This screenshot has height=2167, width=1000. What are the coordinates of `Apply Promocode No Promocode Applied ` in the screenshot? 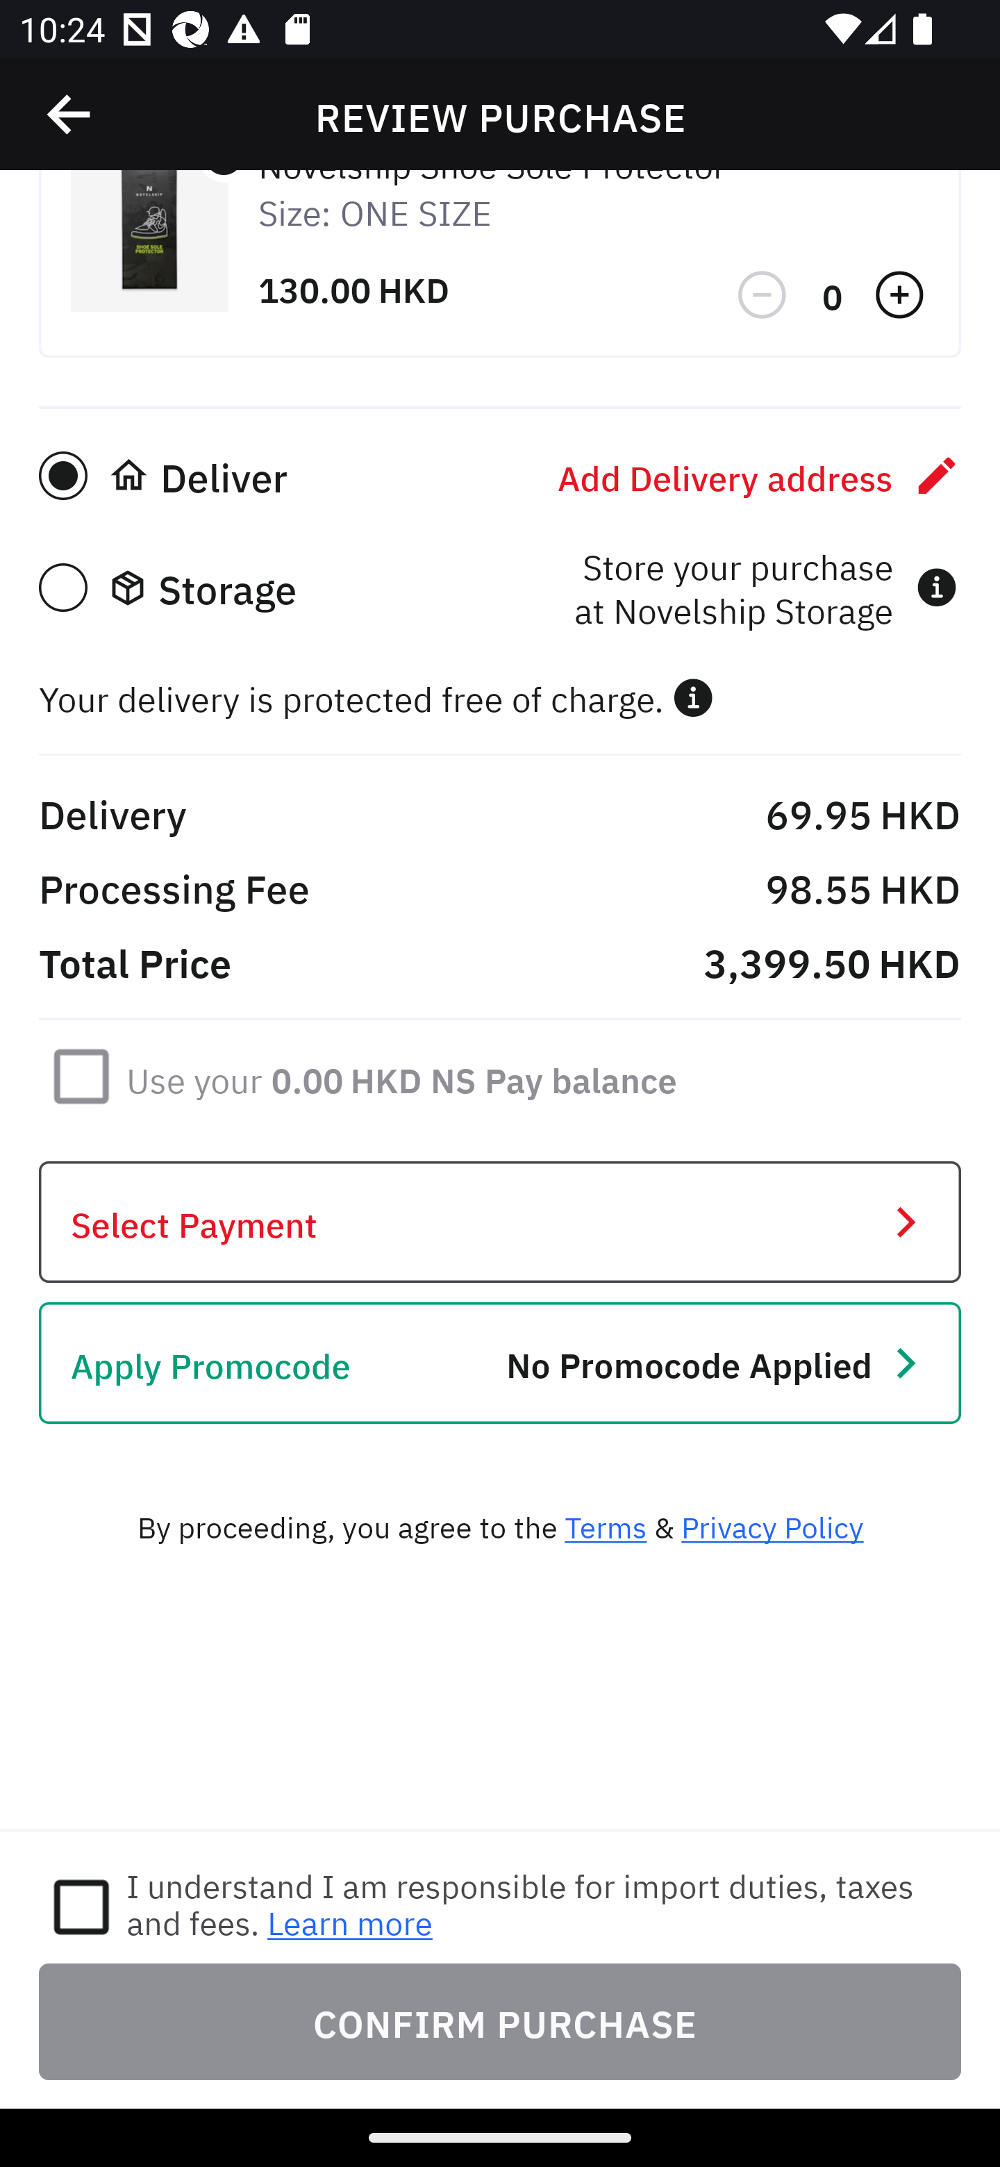 It's located at (500, 1363).